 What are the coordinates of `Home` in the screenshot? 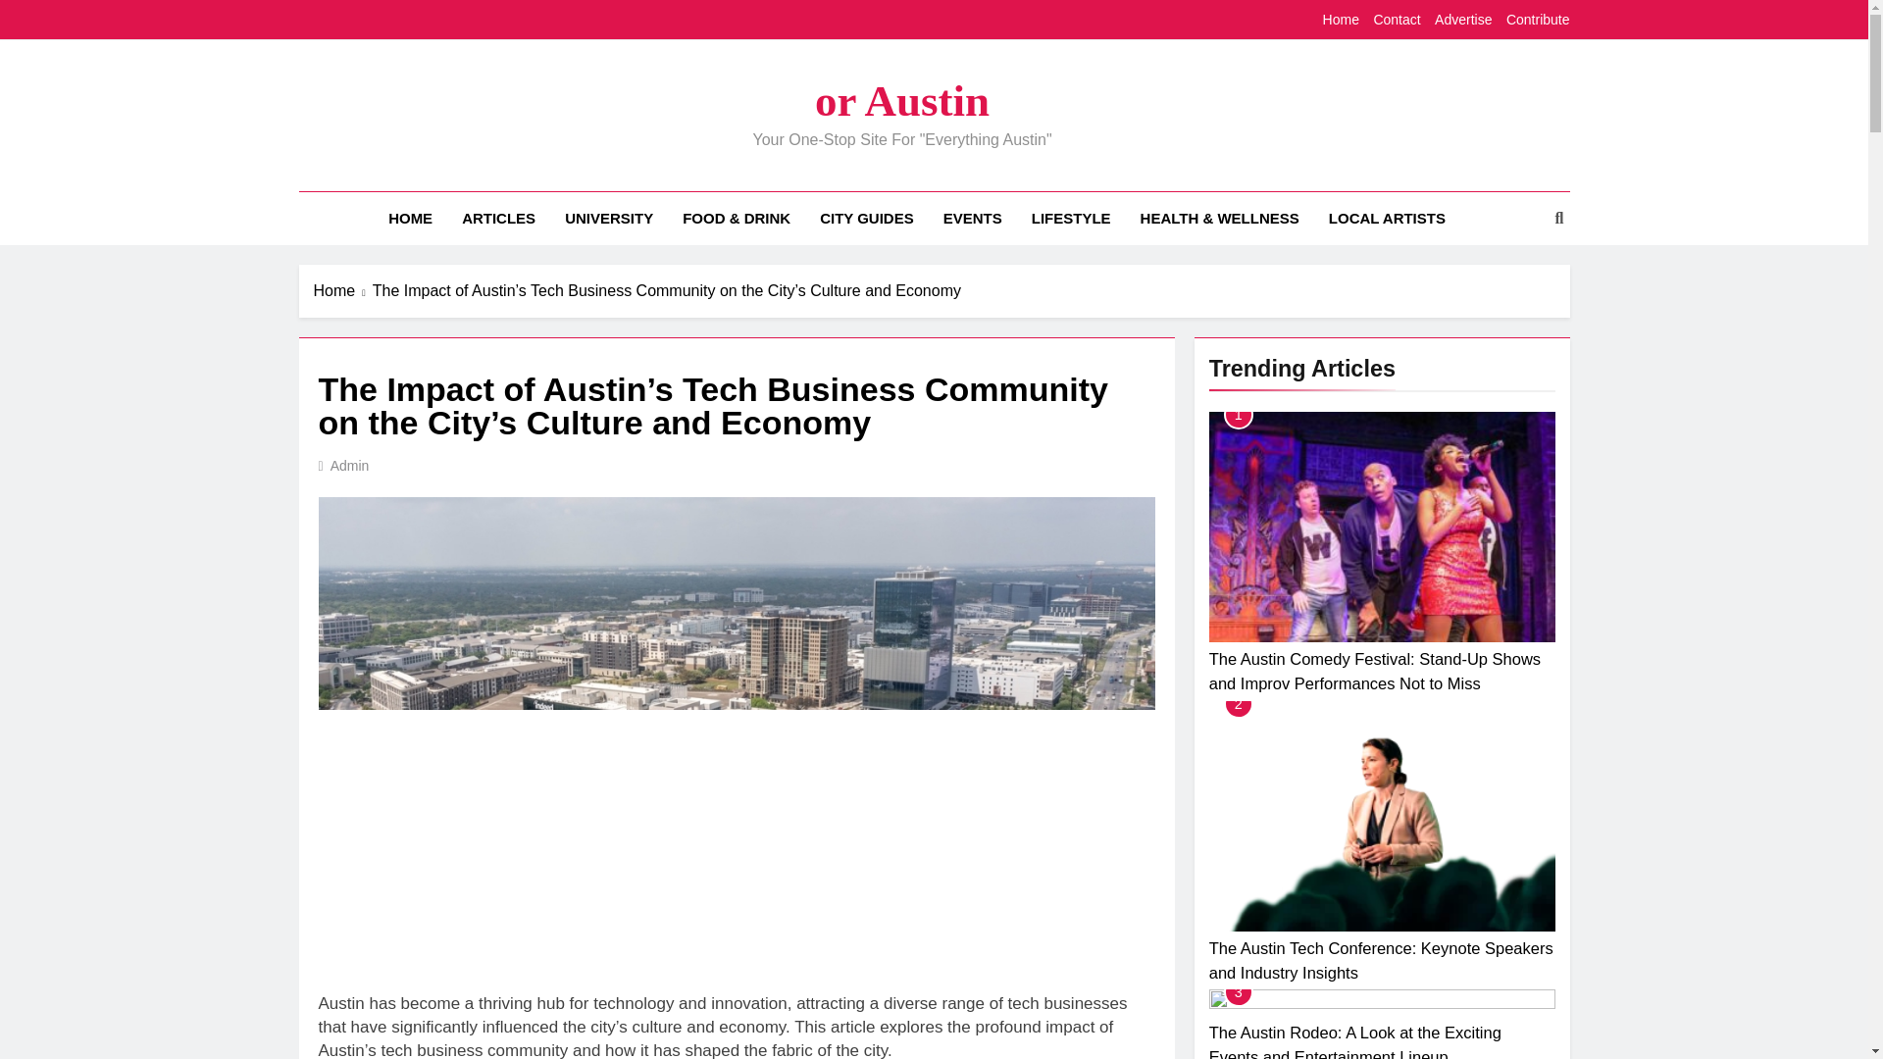 It's located at (1342, 20).